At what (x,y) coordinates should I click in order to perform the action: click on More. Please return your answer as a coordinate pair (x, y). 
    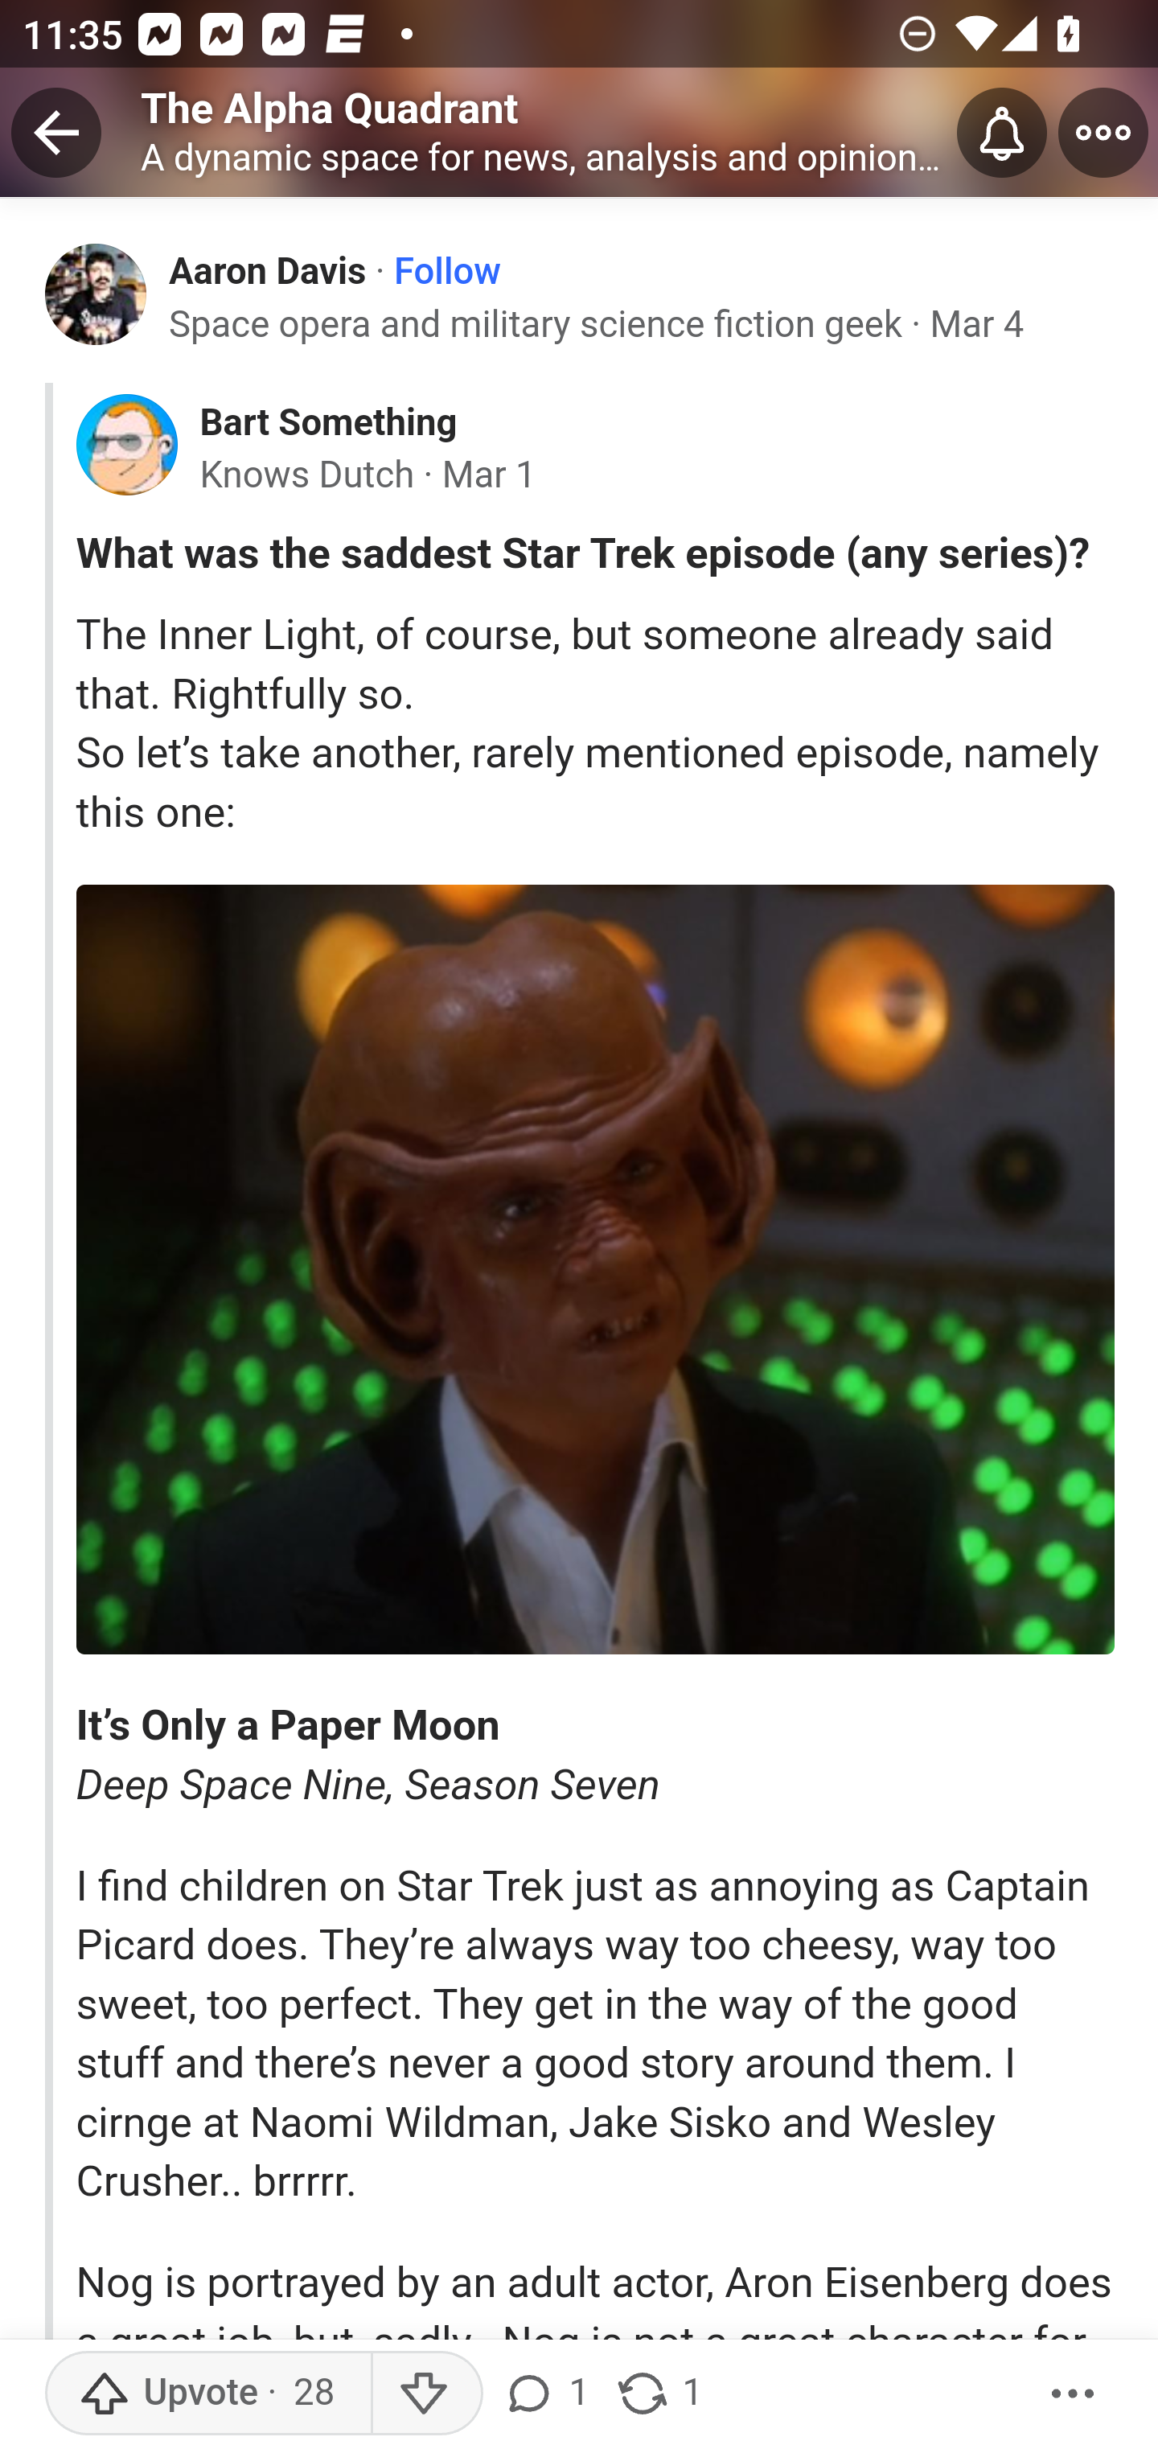
    Looking at the image, I should click on (1074, 2394).